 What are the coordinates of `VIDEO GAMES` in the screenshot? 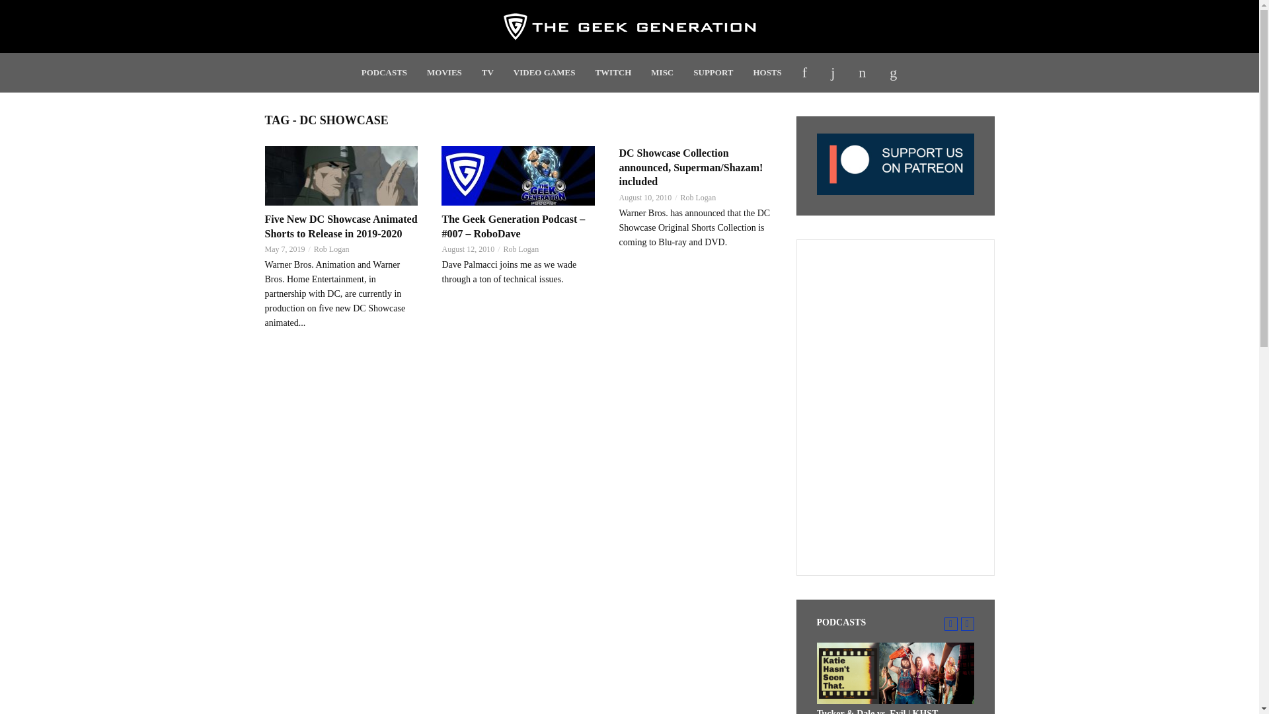 It's located at (545, 73).